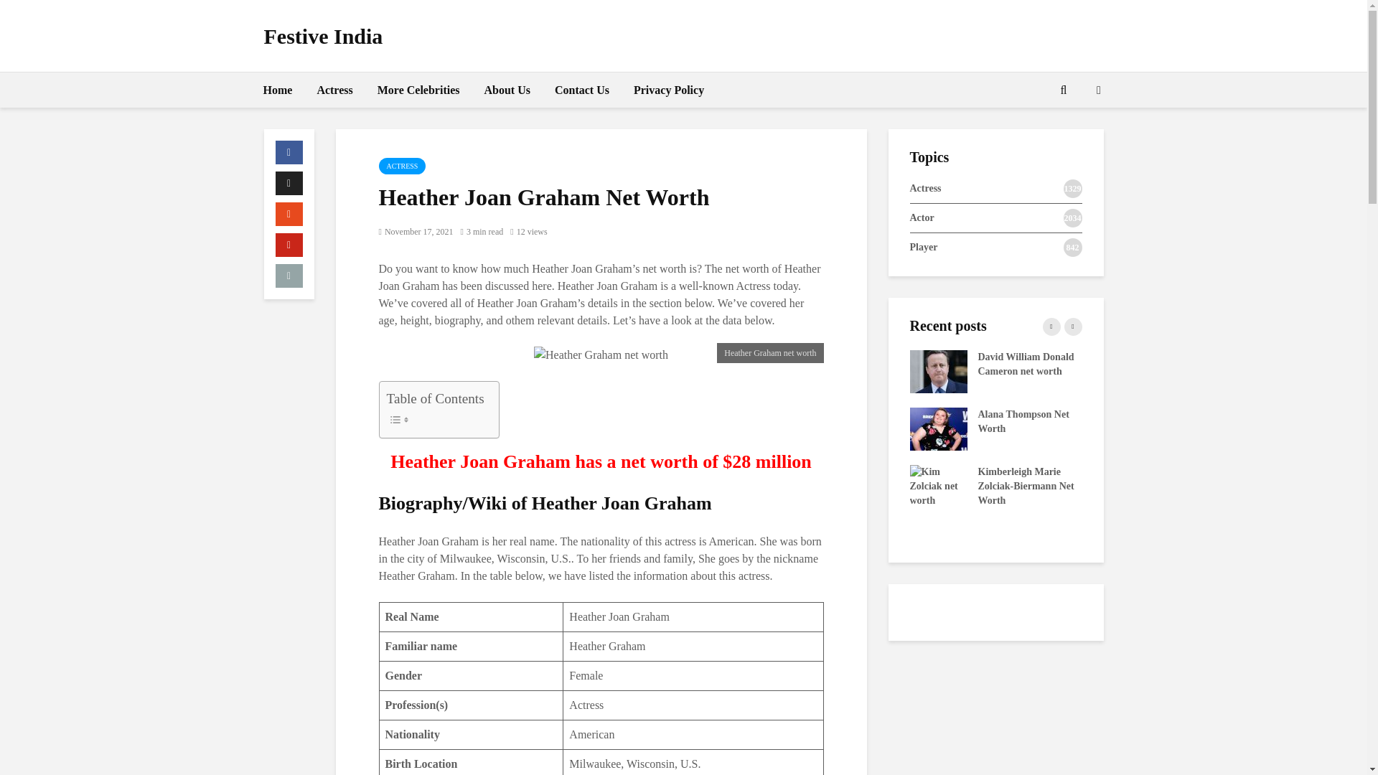  What do you see at coordinates (766, 370) in the screenshot?
I see `Jorja-An Fox Net Worth` at bounding box center [766, 370].